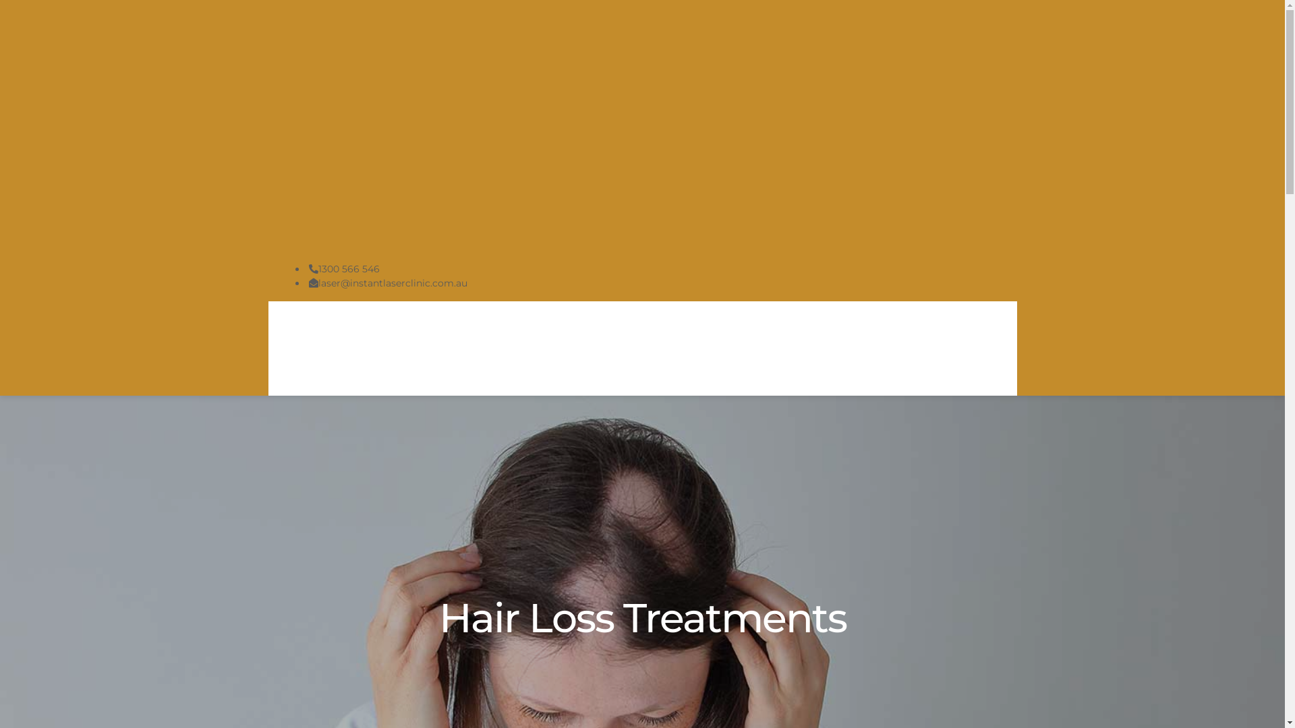  What do you see at coordinates (399, 325) in the screenshot?
I see `Concerns` at bounding box center [399, 325].